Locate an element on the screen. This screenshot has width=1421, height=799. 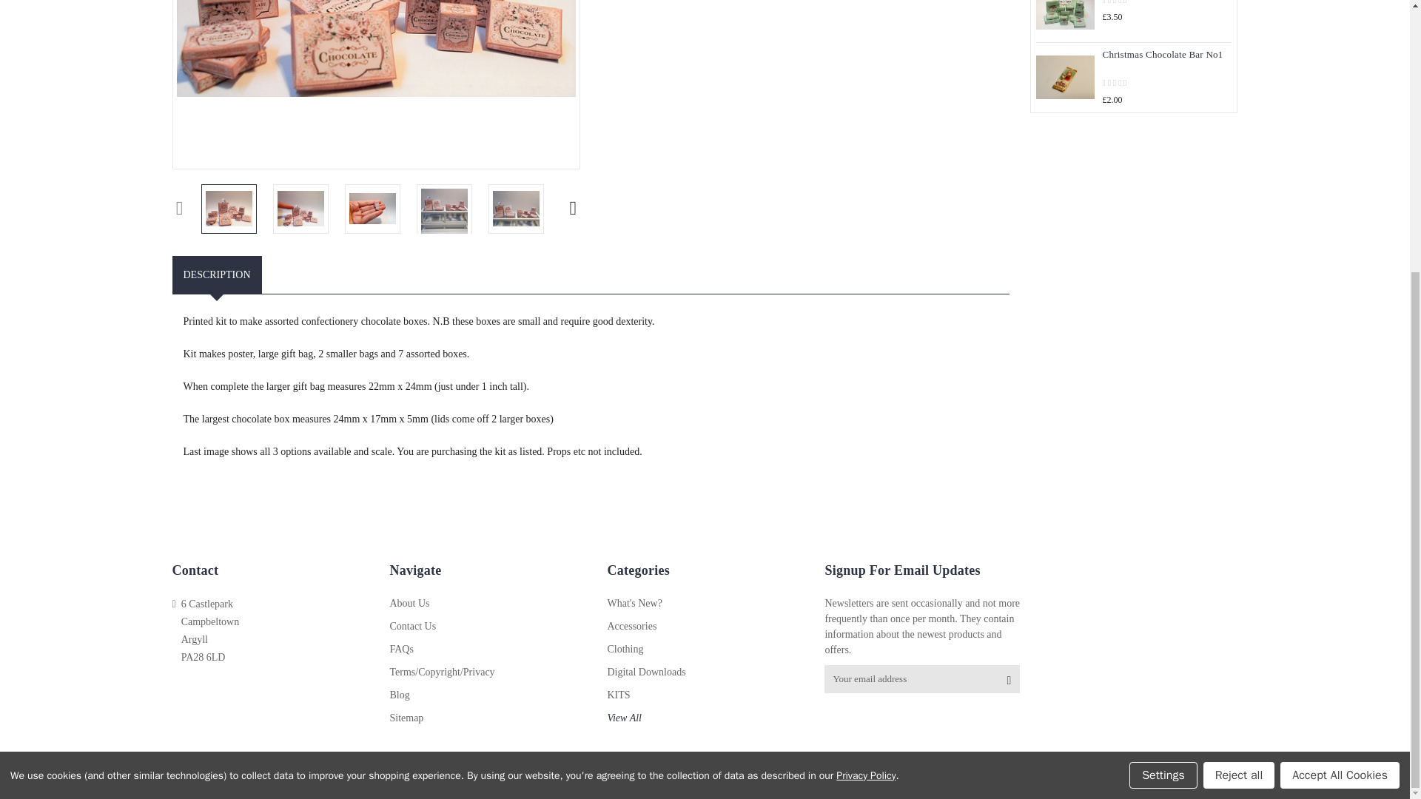
Kit - Fine Chocolates no1 is located at coordinates (229, 209).